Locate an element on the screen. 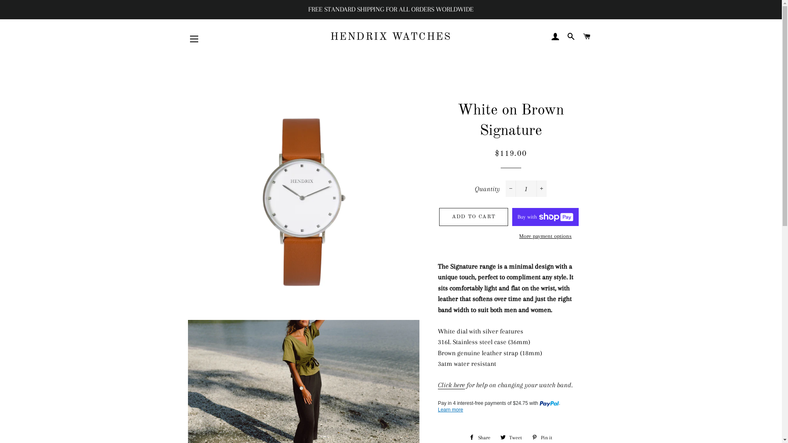  PayPal Message 1 is located at coordinates (511, 407).